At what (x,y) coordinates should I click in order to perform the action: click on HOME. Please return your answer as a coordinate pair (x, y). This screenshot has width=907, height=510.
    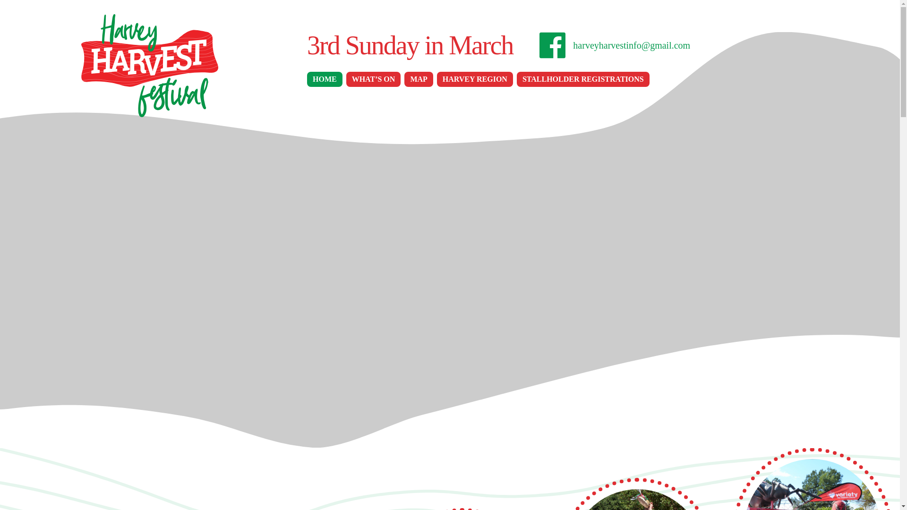
    Looking at the image, I should click on (325, 79).